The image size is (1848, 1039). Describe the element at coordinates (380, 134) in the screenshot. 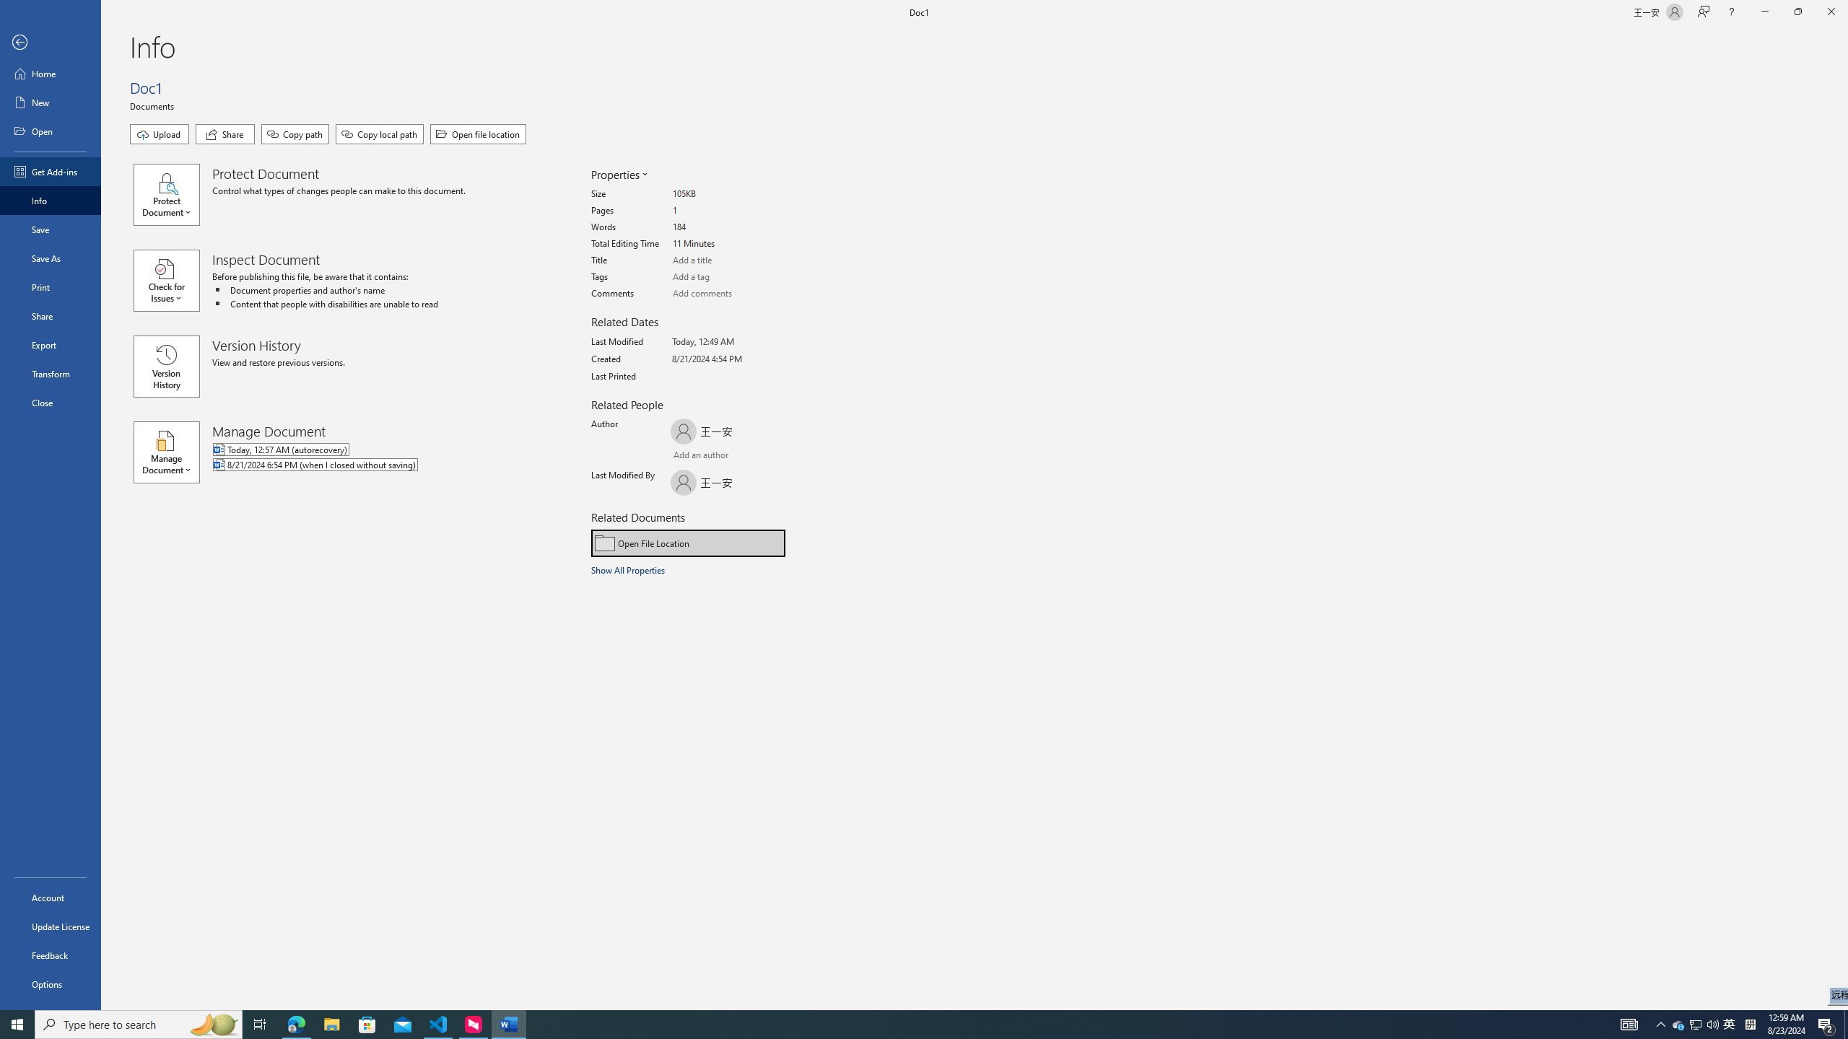

I see `Copy local path` at that location.